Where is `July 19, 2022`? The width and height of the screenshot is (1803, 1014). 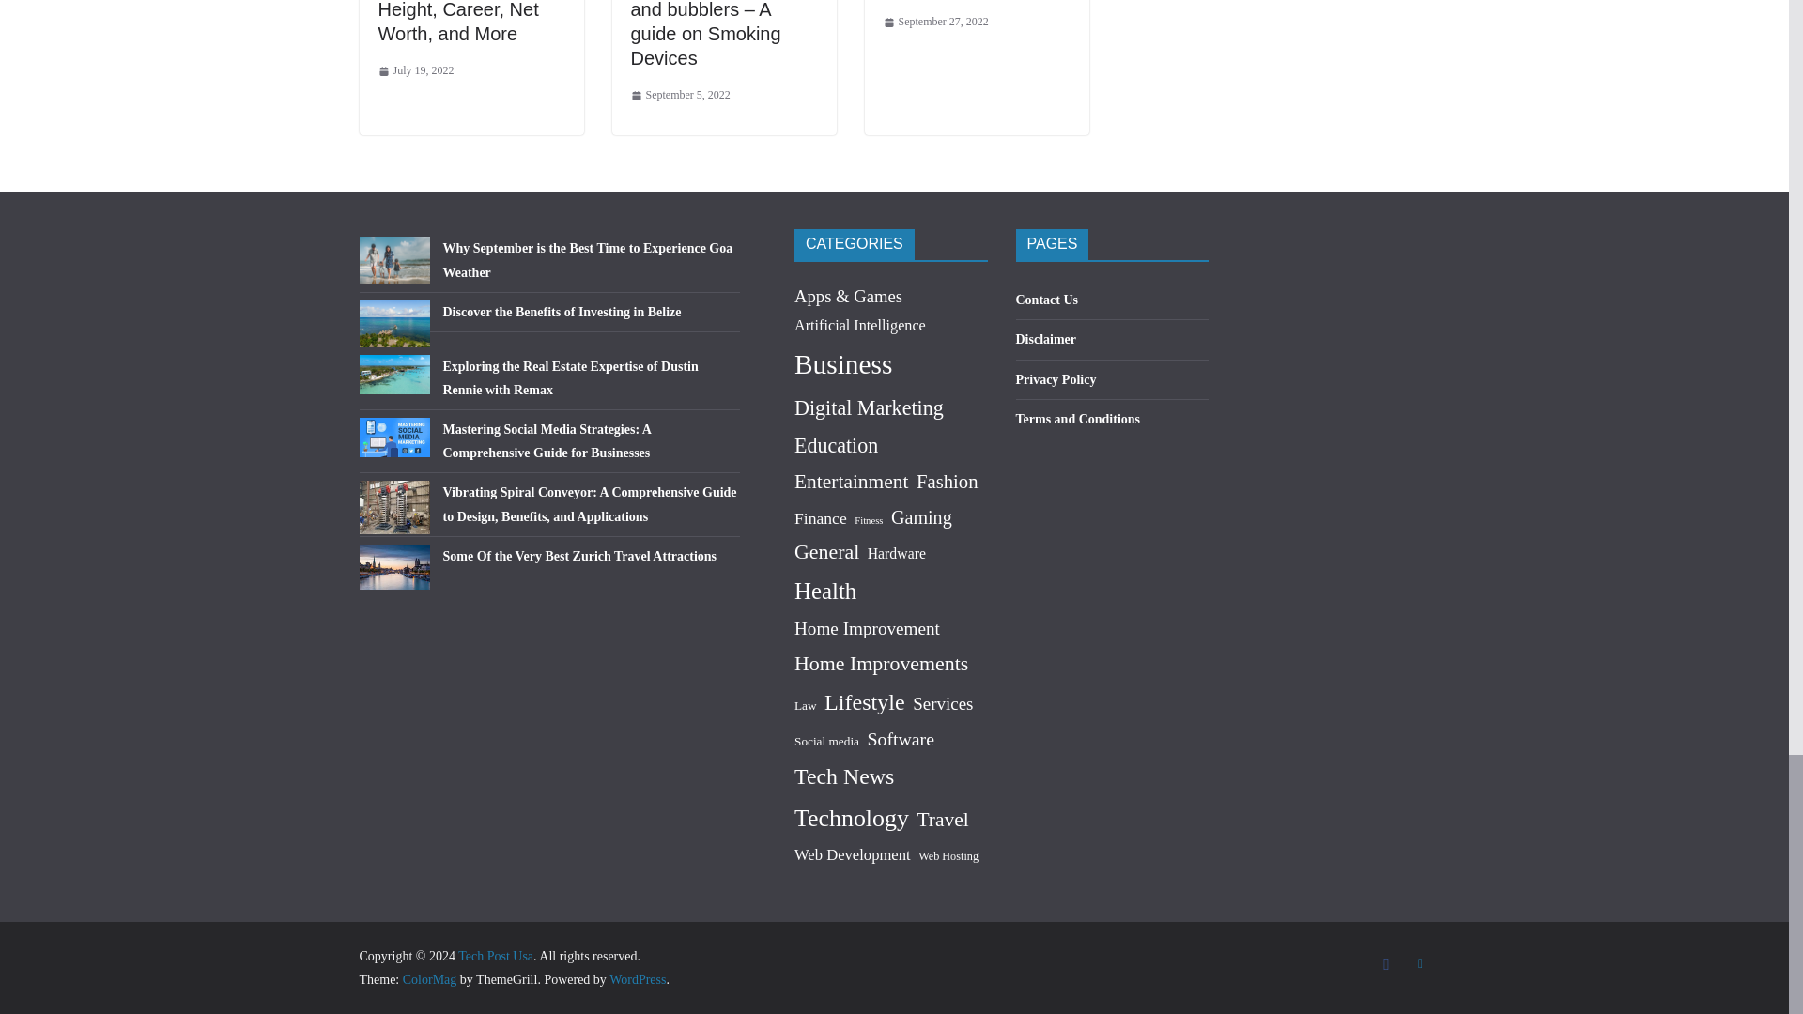
July 19, 2022 is located at coordinates (415, 71).